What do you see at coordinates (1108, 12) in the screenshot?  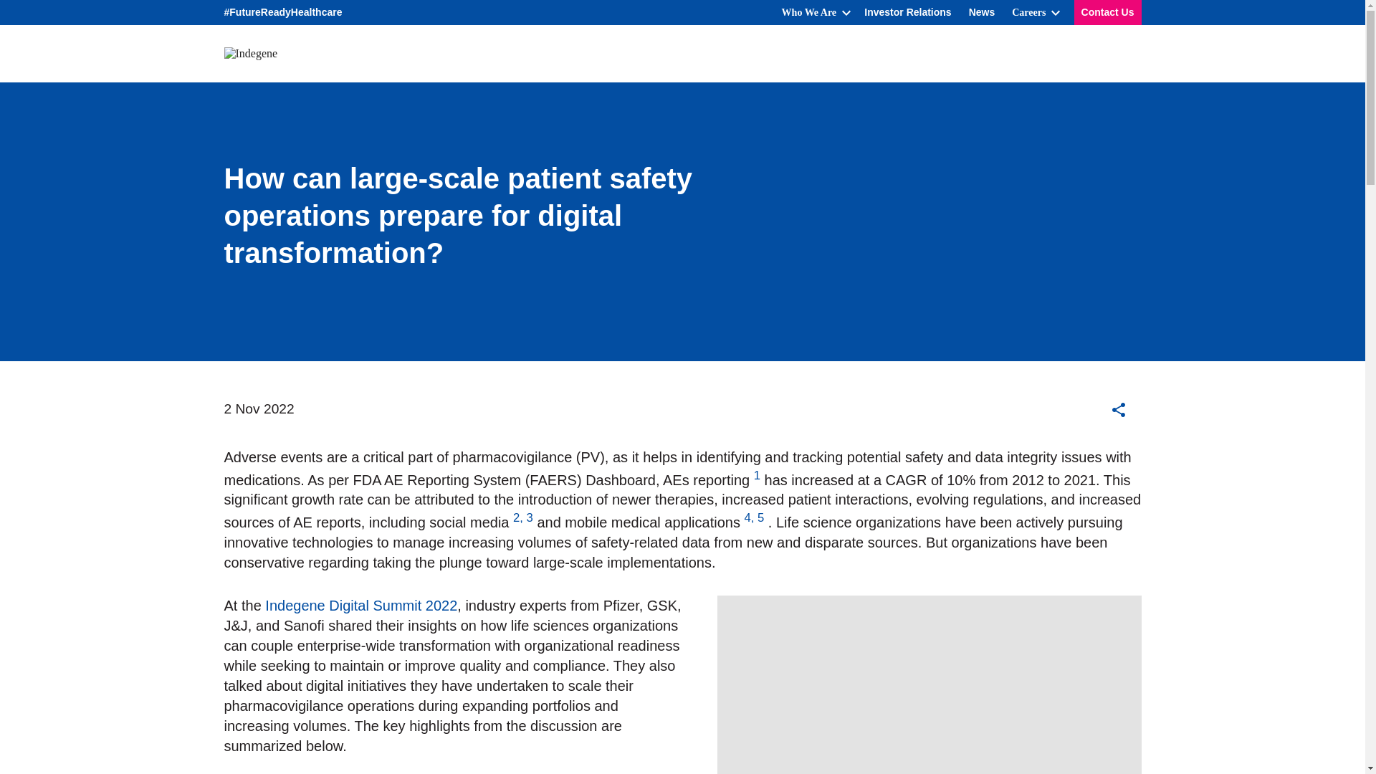 I see `Contact Us` at bounding box center [1108, 12].